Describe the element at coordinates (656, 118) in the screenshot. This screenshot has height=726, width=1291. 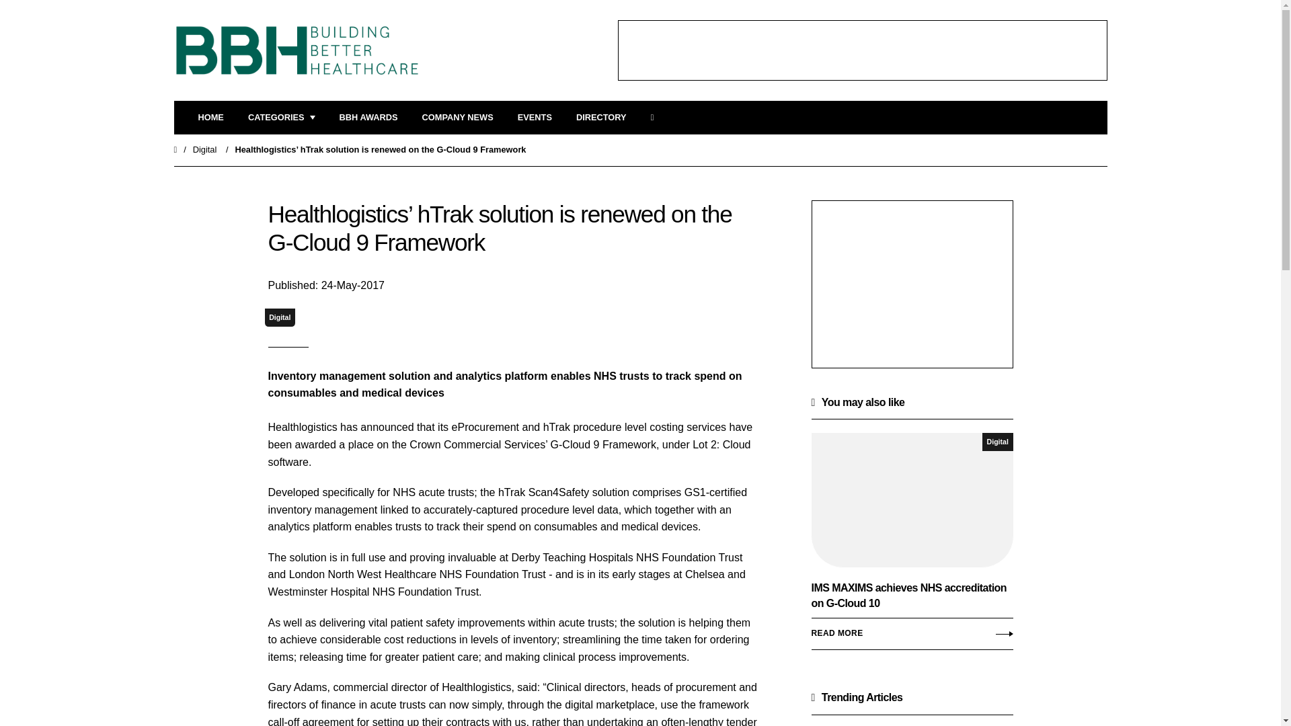
I see `SEARCH` at that location.